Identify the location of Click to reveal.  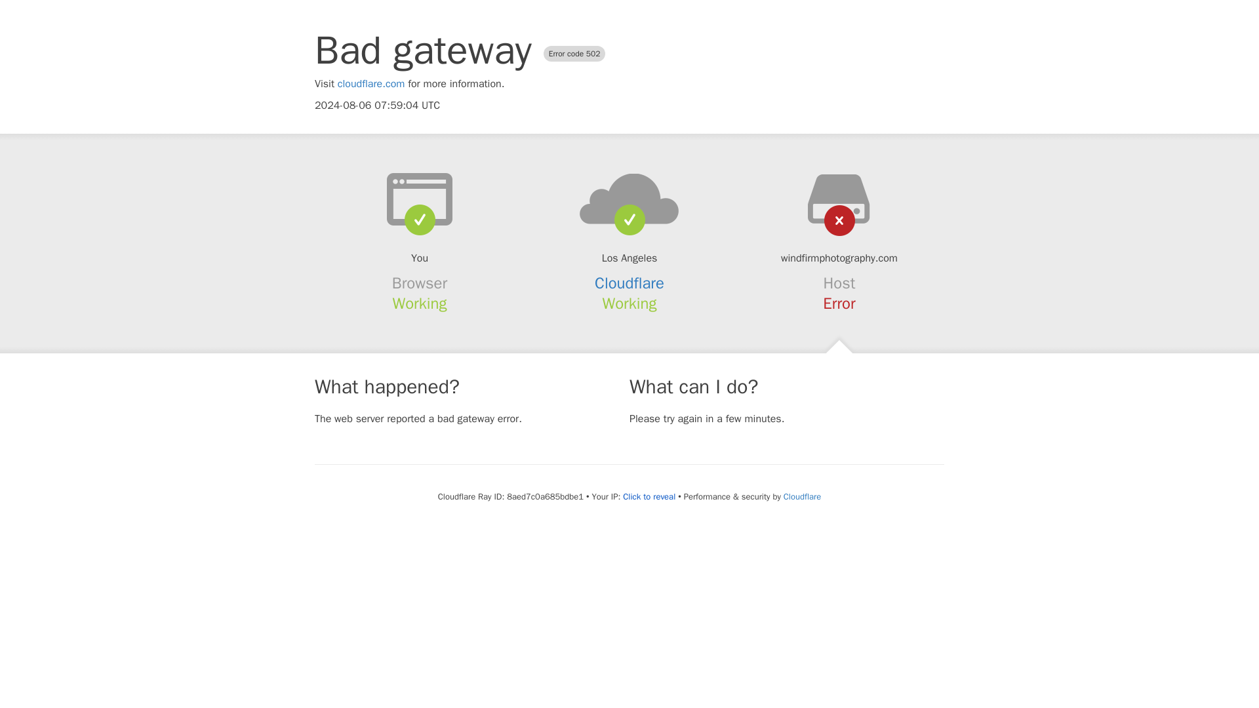
(649, 497).